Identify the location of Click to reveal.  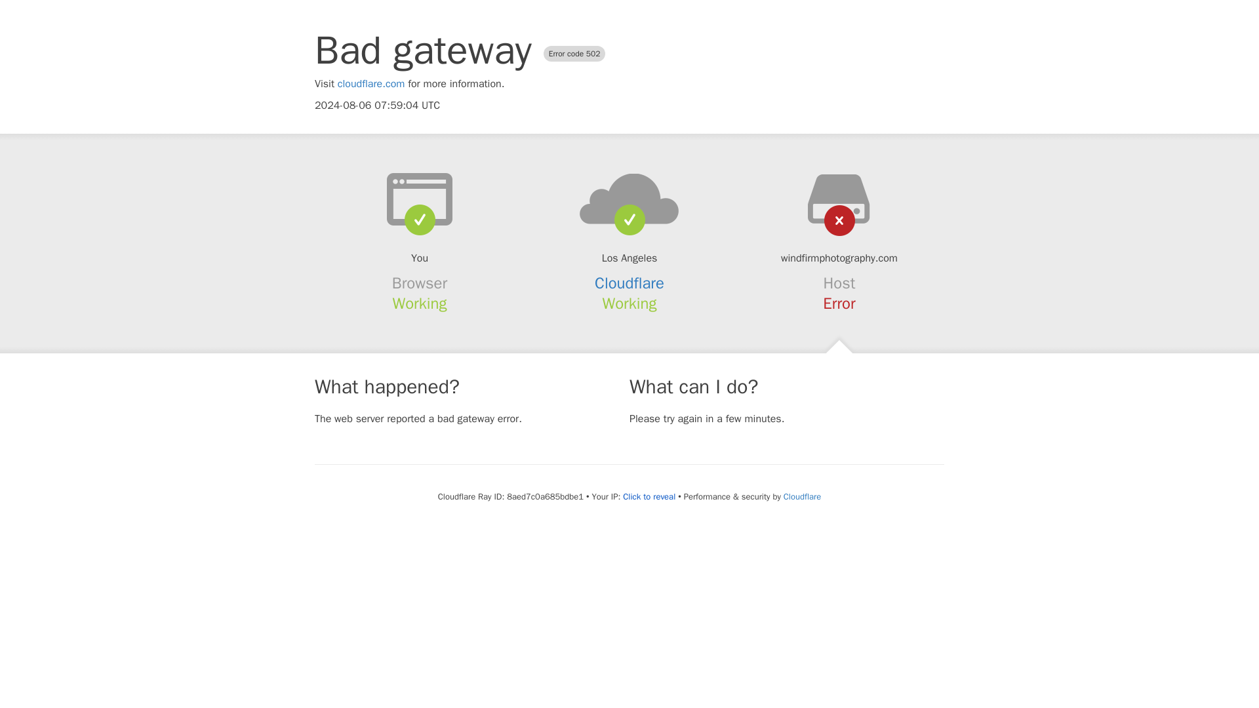
(649, 497).